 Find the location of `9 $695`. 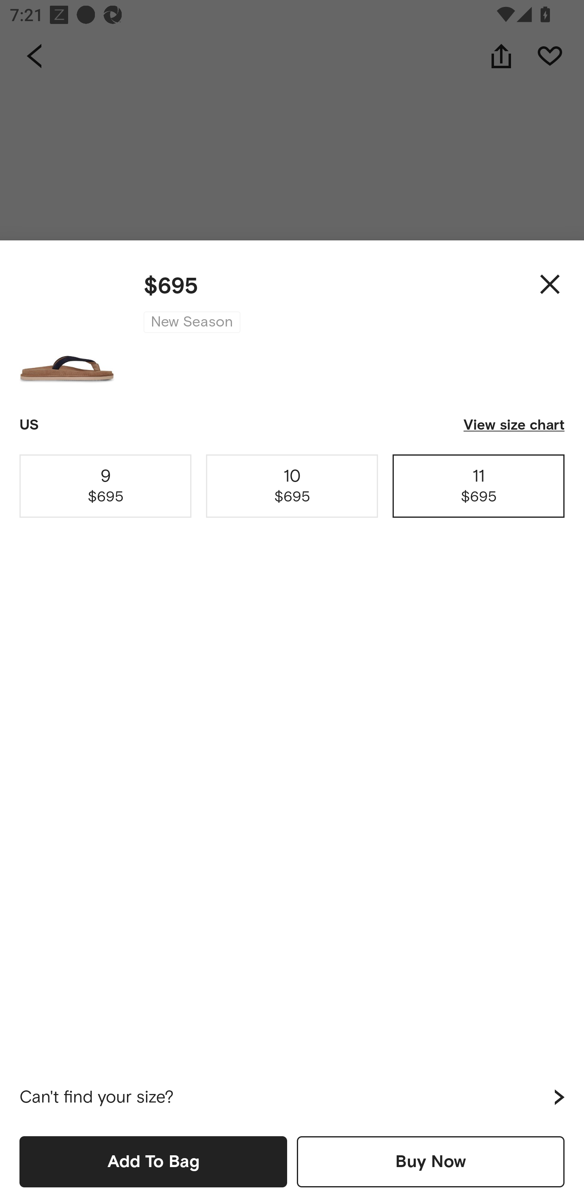

9 $695 is located at coordinates (105, 486).